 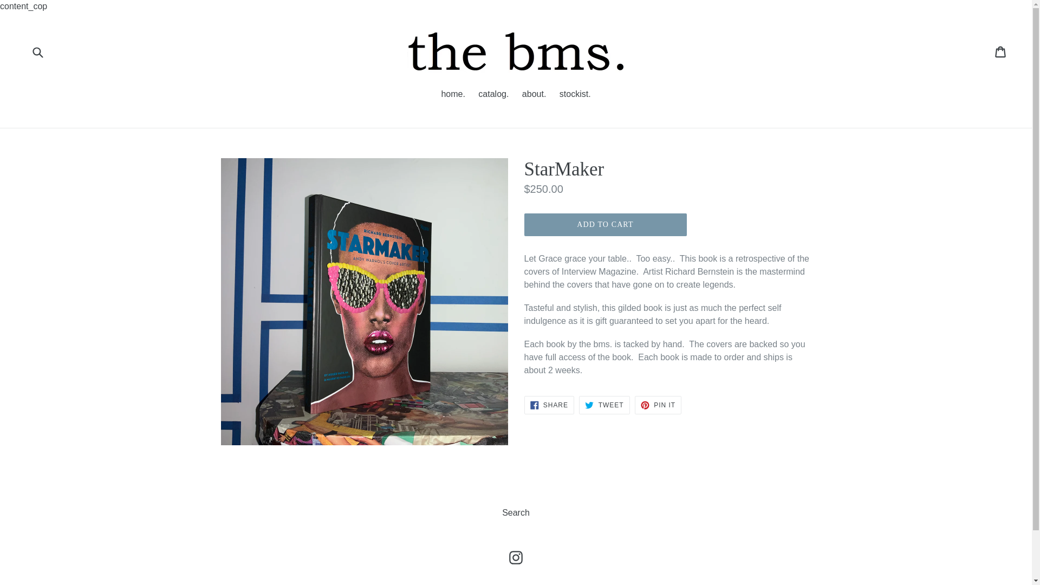 I want to click on catalog., so click(x=549, y=405).